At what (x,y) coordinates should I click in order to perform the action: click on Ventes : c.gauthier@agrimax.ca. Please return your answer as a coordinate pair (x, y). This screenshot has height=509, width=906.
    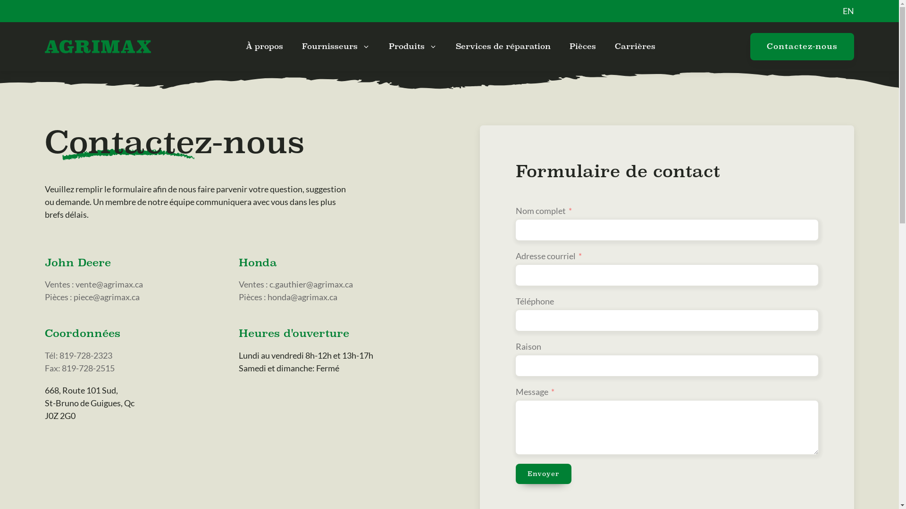
    Looking at the image, I should click on (296, 285).